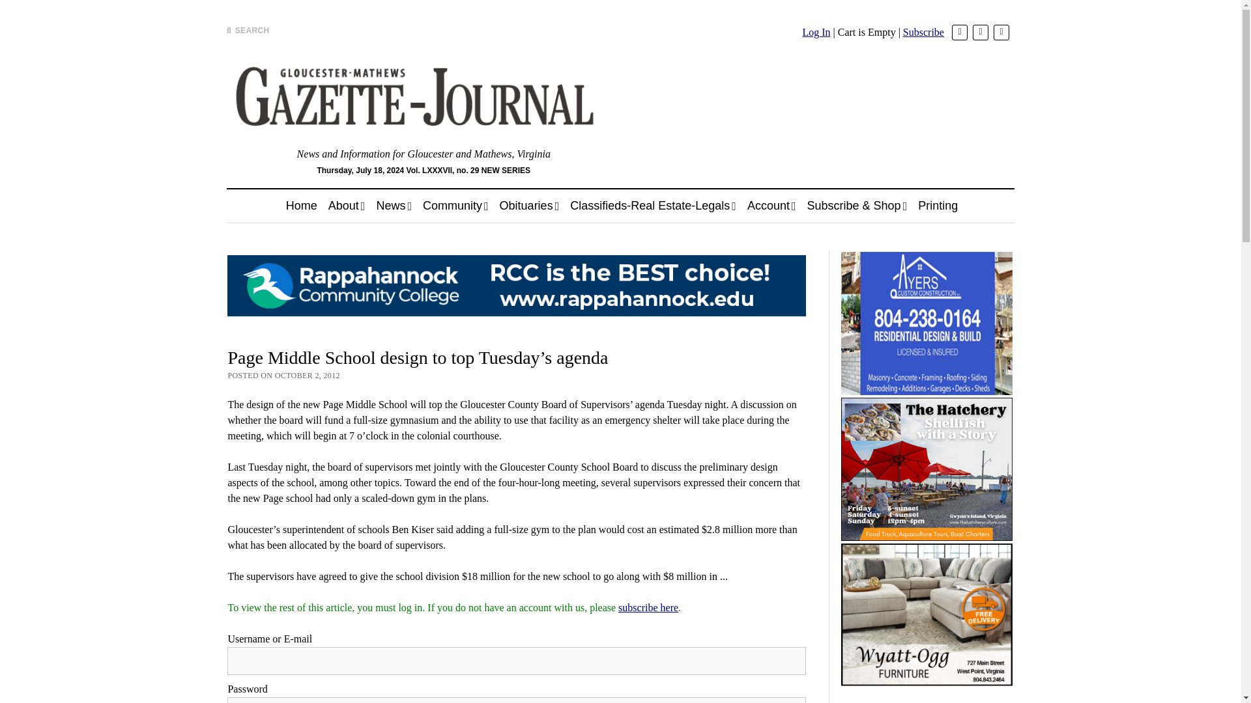  What do you see at coordinates (924, 33) in the screenshot?
I see `Subscribe` at bounding box center [924, 33].